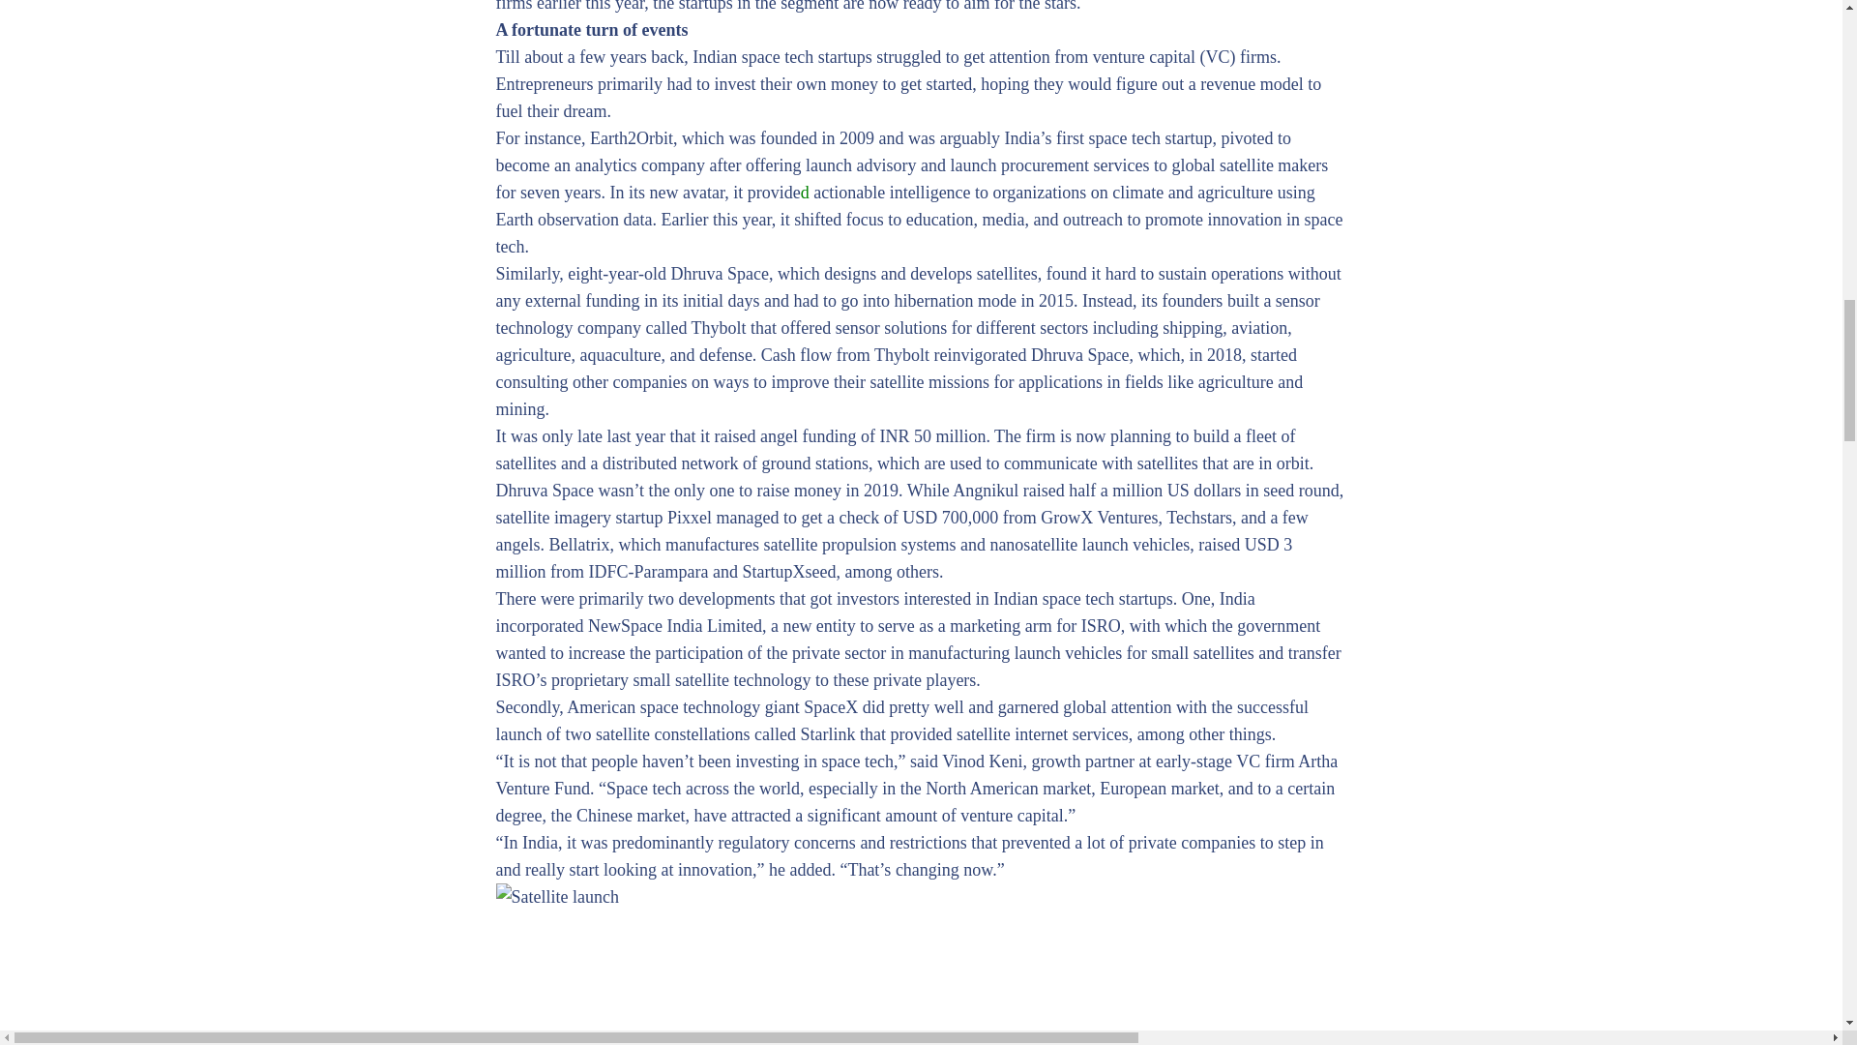 This screenshot has height=1045, width=1857. Describe the element at coordinates (932, 435) in the screenshot. I see `INR 50 million` at that location.